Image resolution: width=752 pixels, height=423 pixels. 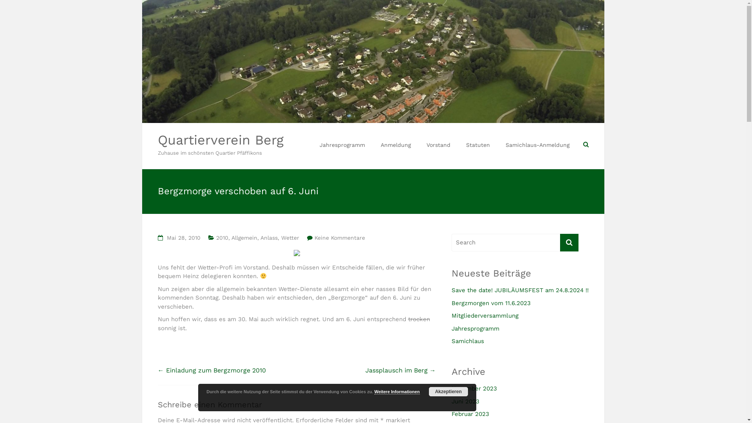 What do you see at coordinates (222, 238) in the screenshot?
I see `2010` at bounding box center [222, 238].